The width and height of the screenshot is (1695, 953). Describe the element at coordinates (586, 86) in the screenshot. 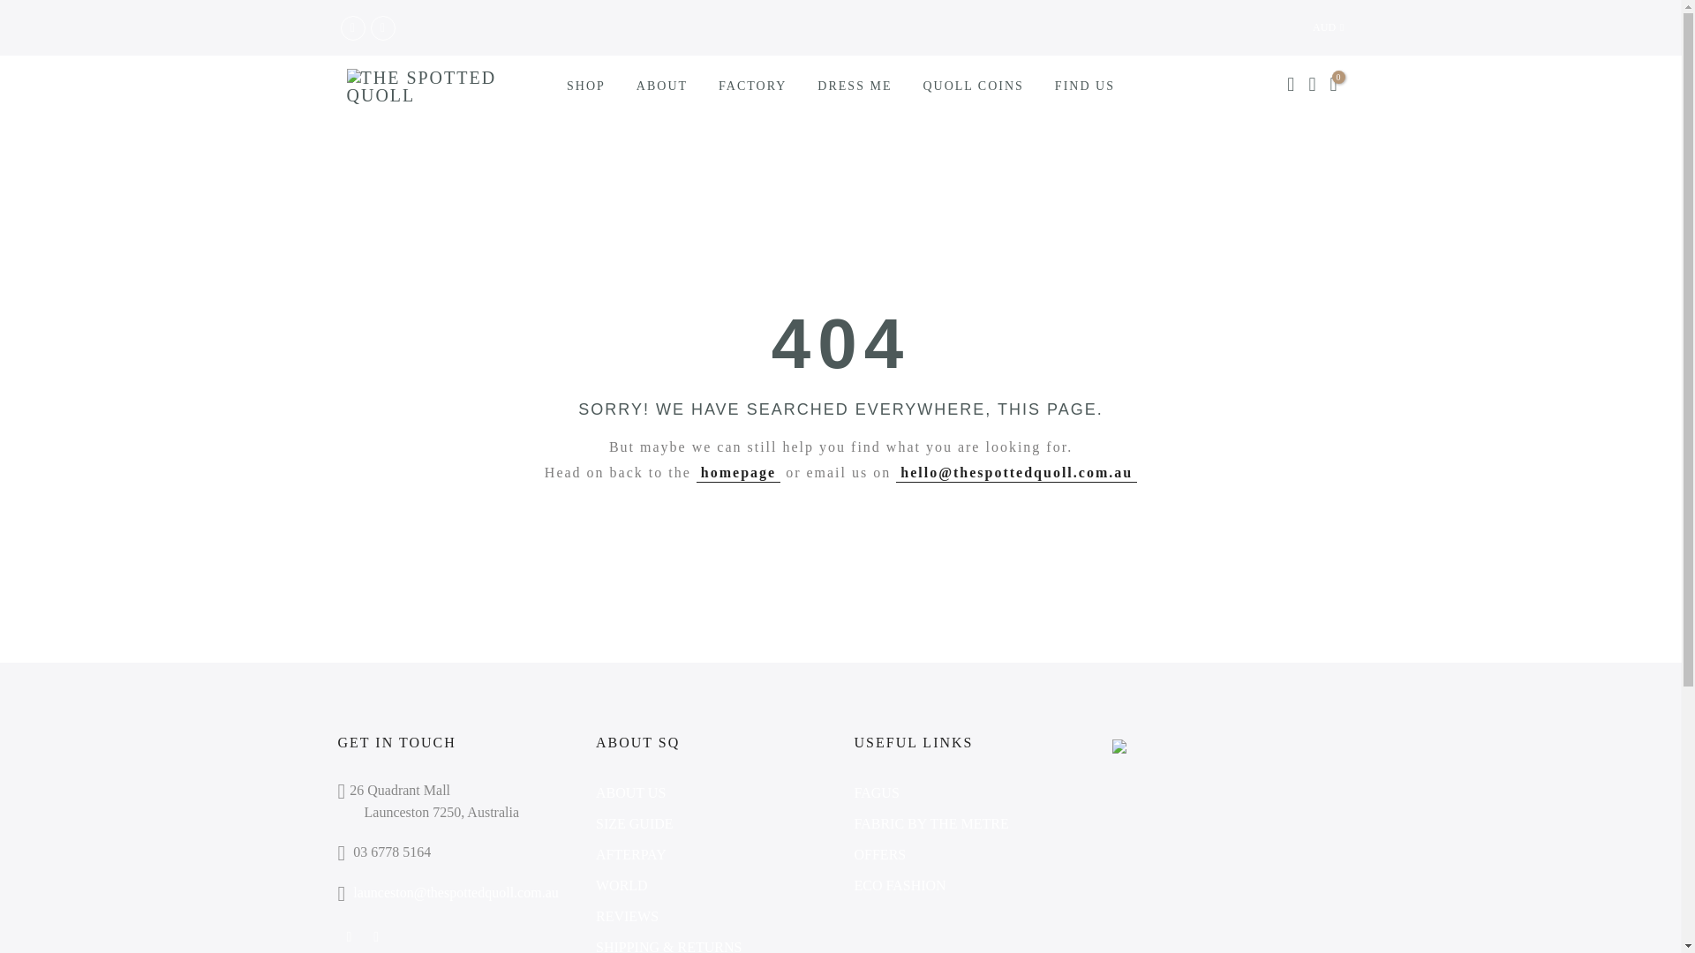

I see `SHOP` at that location.